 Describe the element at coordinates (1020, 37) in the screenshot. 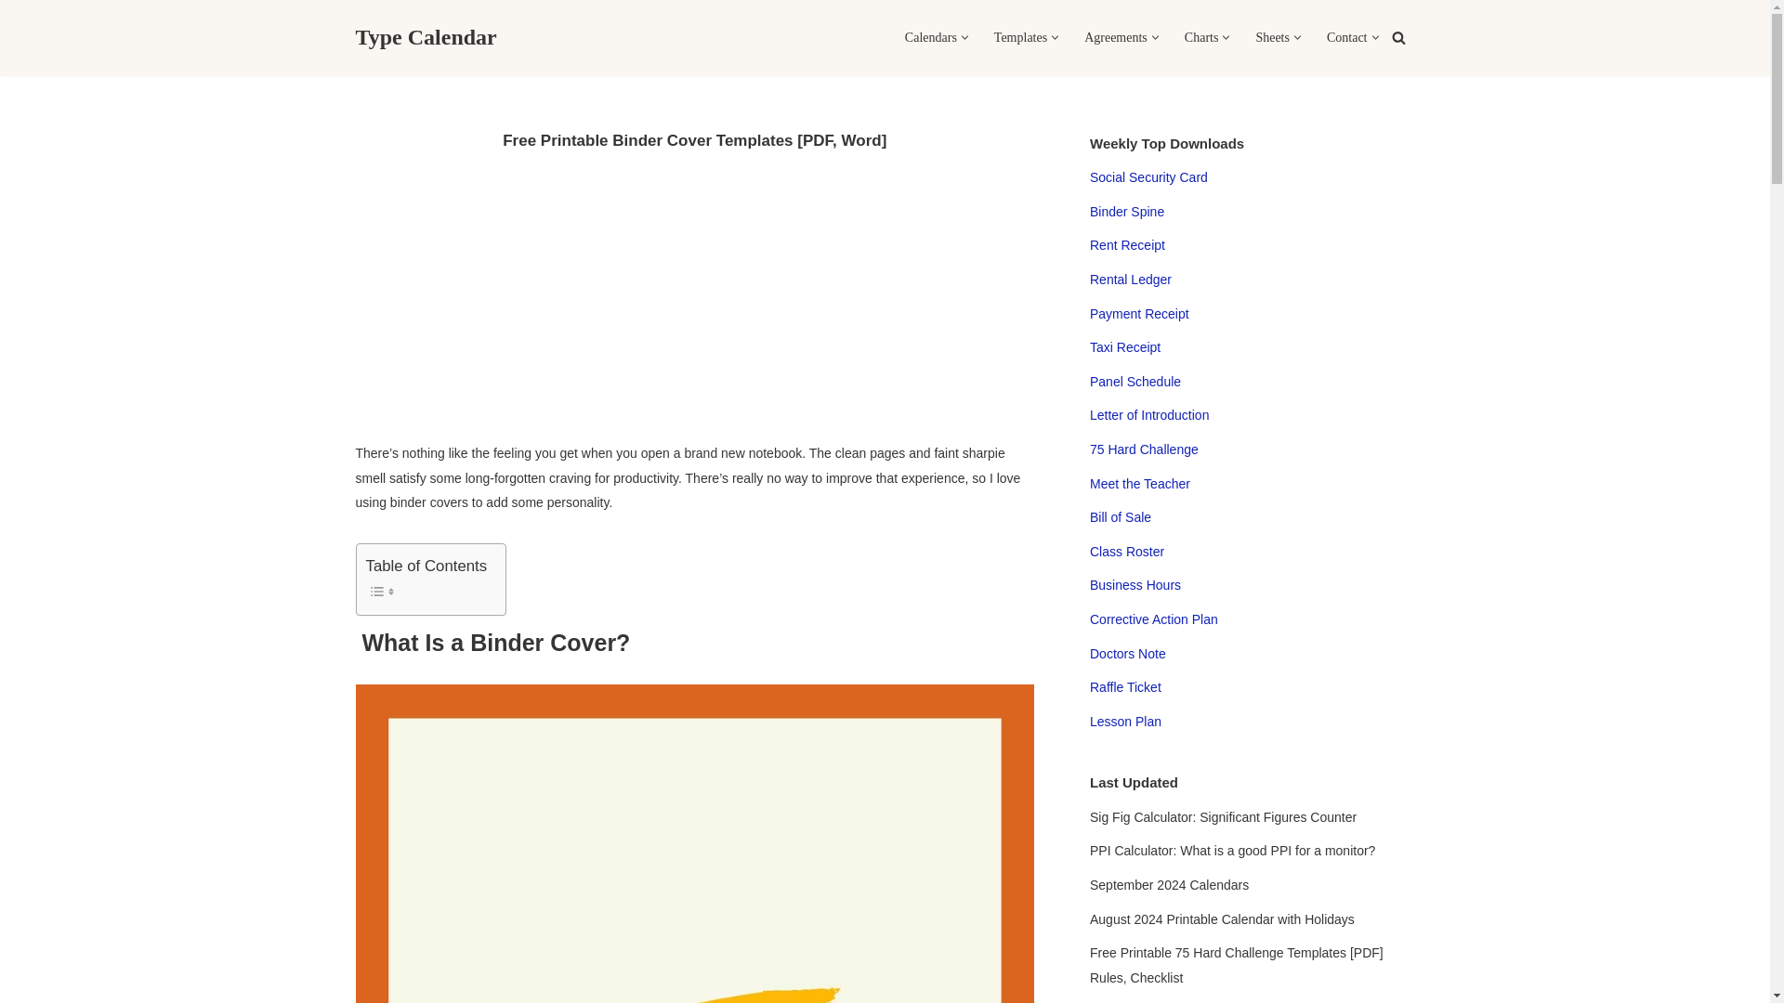

I see `Templates` at that location.